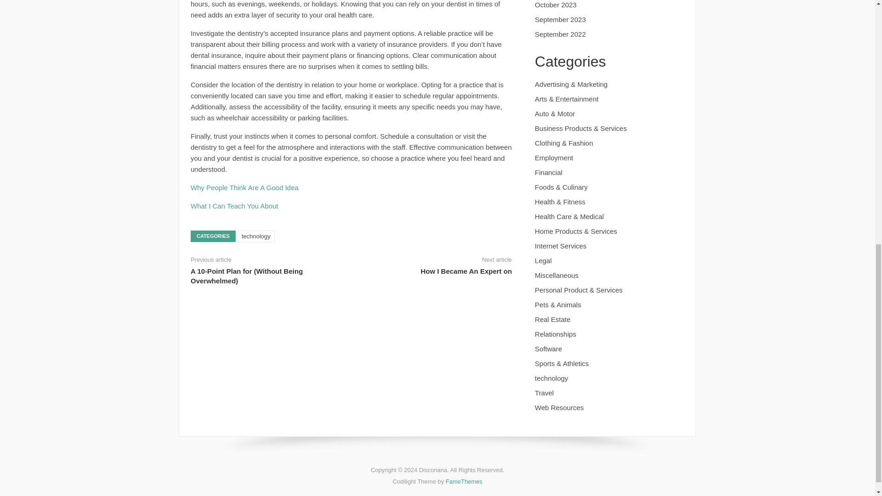 The width and height of the screenshot is (882, 496). I want to click on Why People Think Are A Good Idea, so click(244, 187).